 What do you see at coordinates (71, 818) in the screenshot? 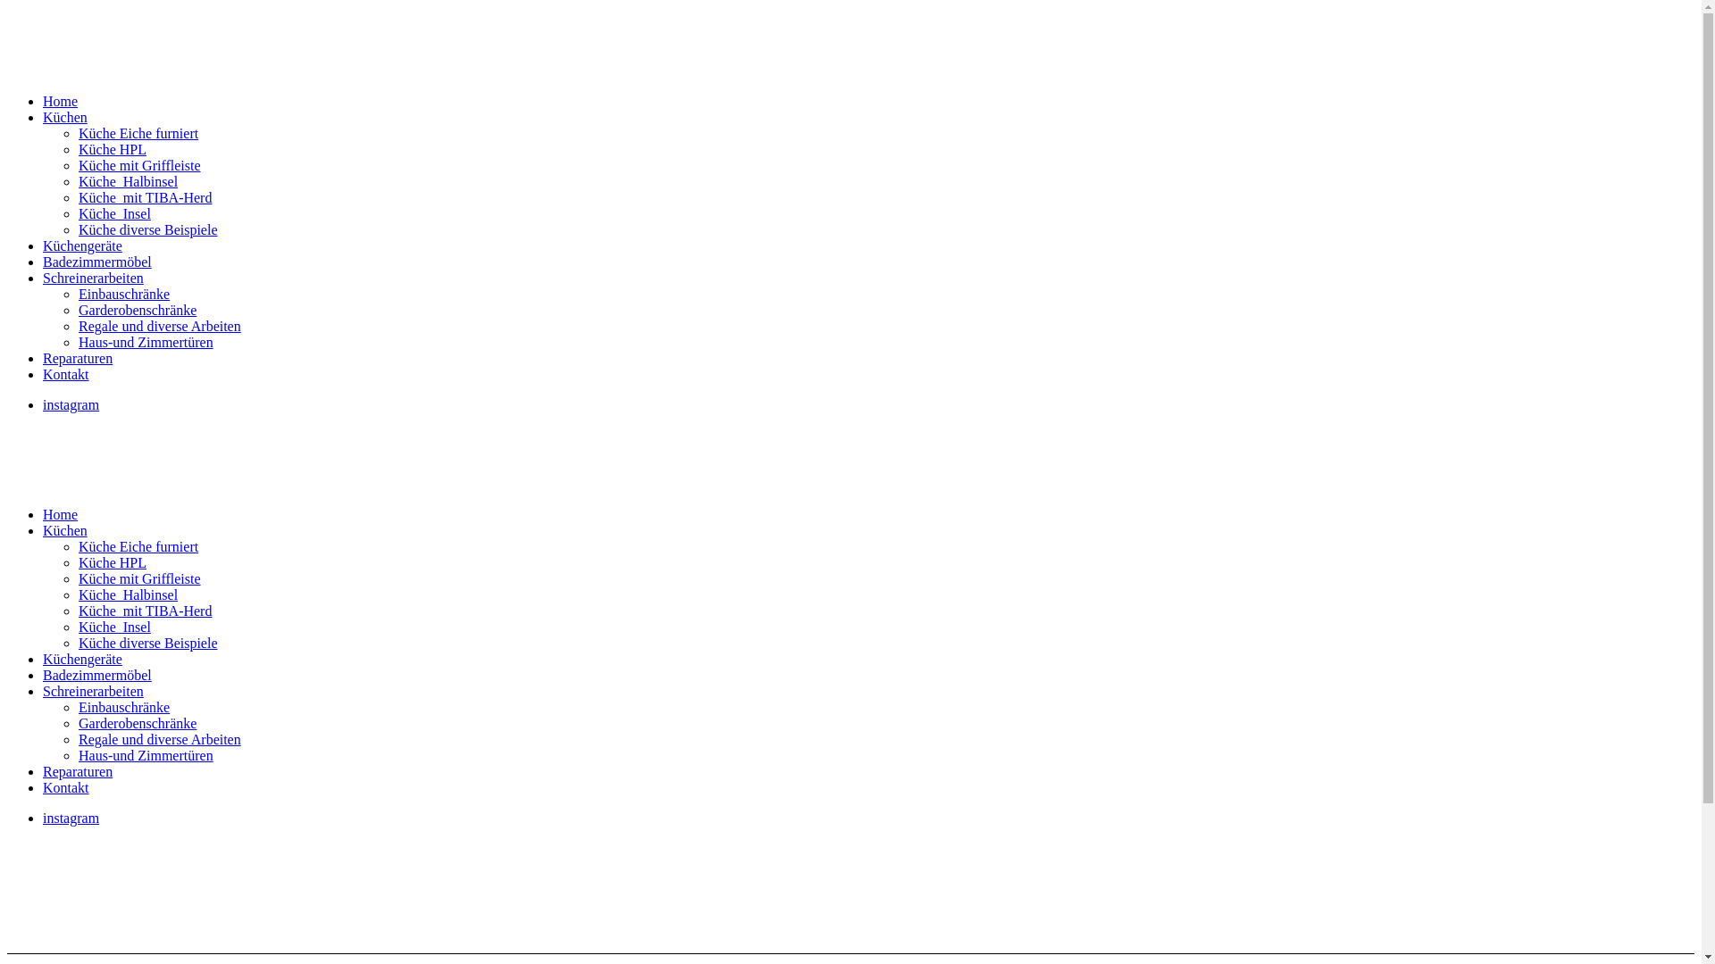
I see `instagram` at bounding box center [71, 818].